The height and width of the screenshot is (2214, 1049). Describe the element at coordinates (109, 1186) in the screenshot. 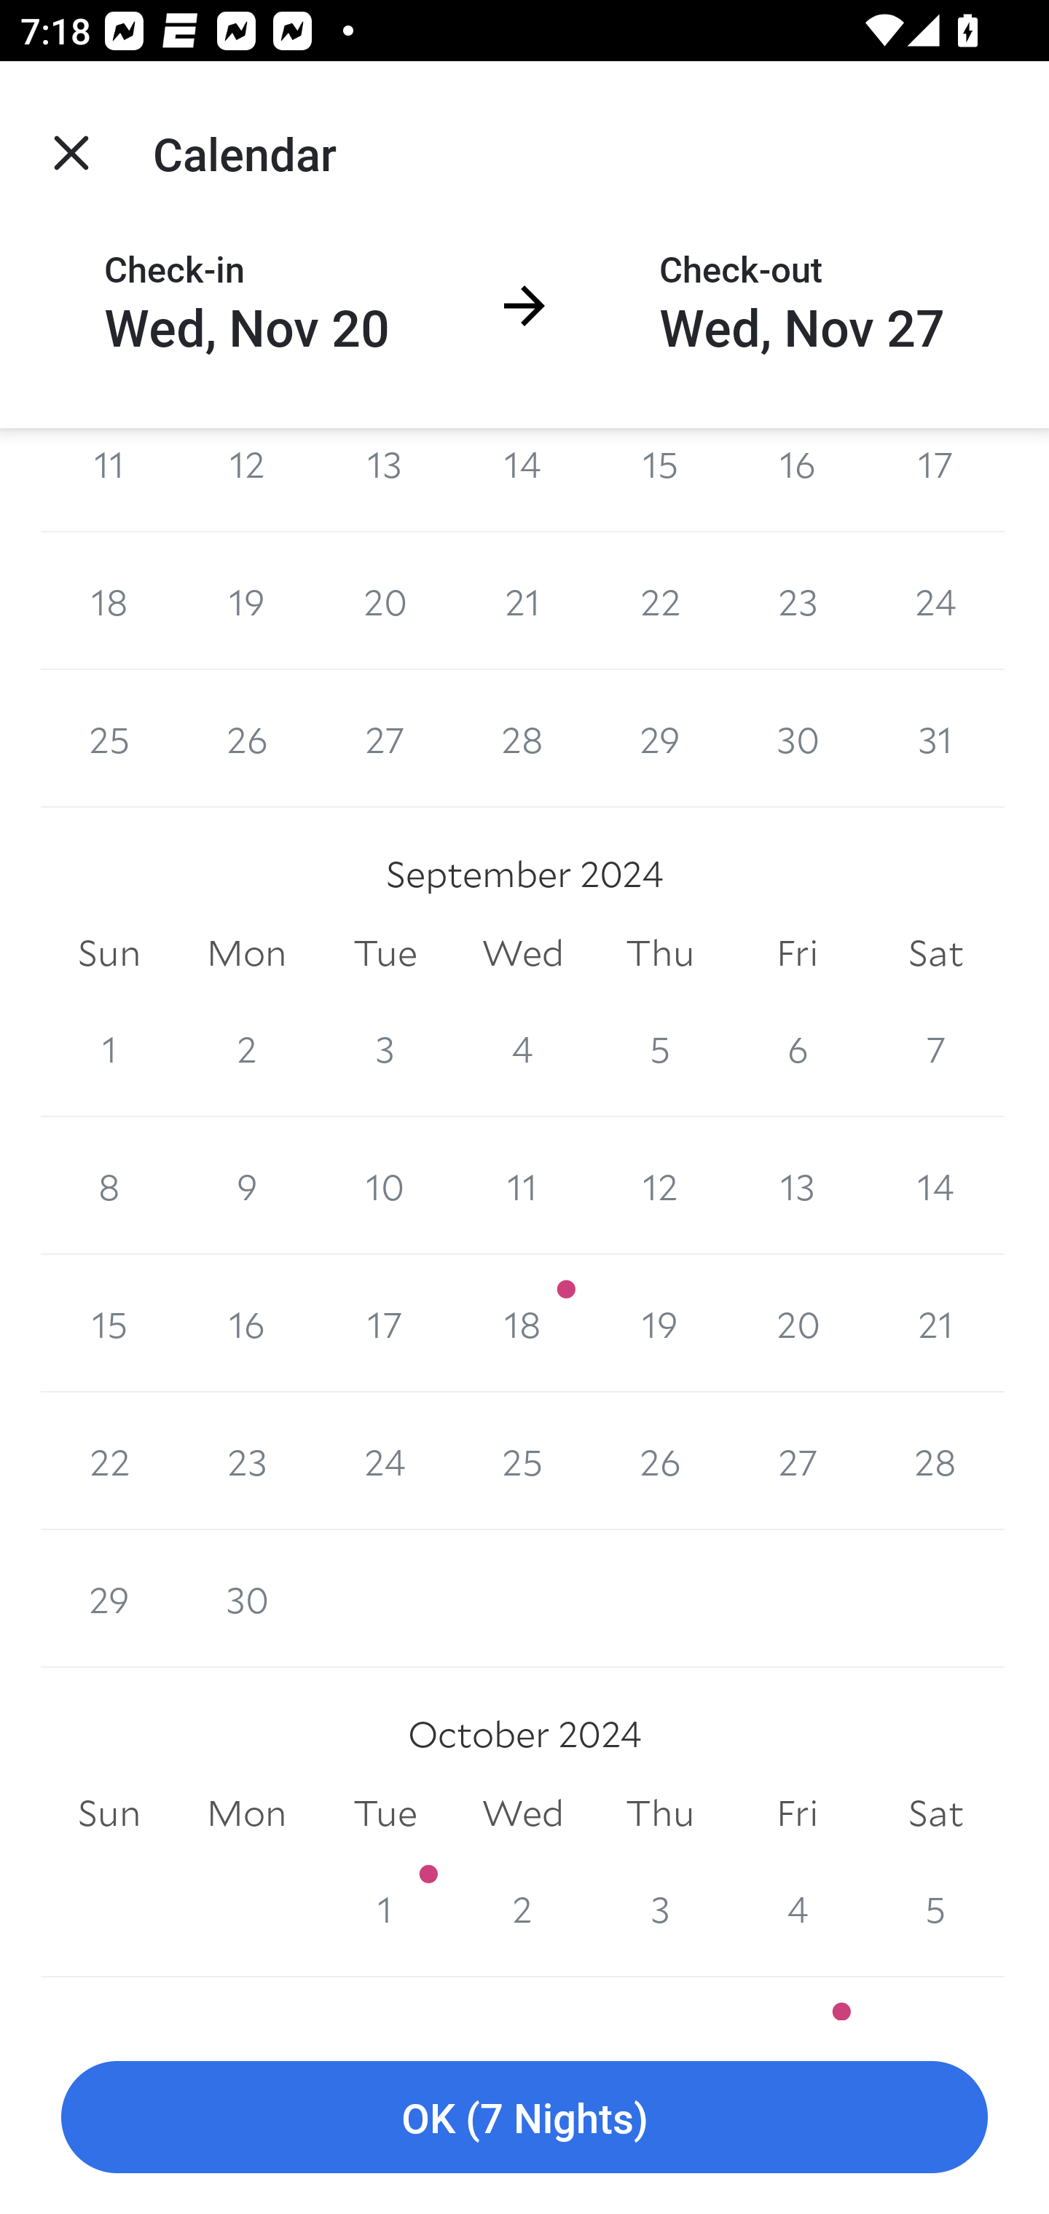

I see `8 8 September 2024` at that location.